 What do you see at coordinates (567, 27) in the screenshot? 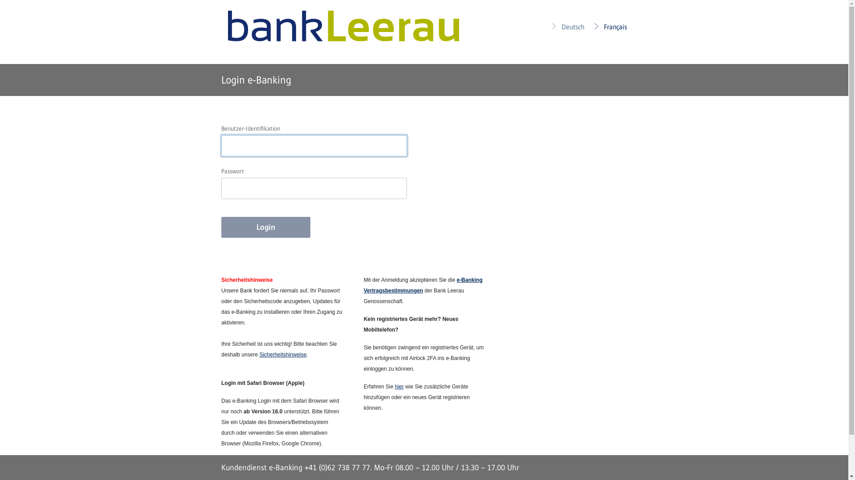
I see `Deutsch` at bounding box center [567, 27].